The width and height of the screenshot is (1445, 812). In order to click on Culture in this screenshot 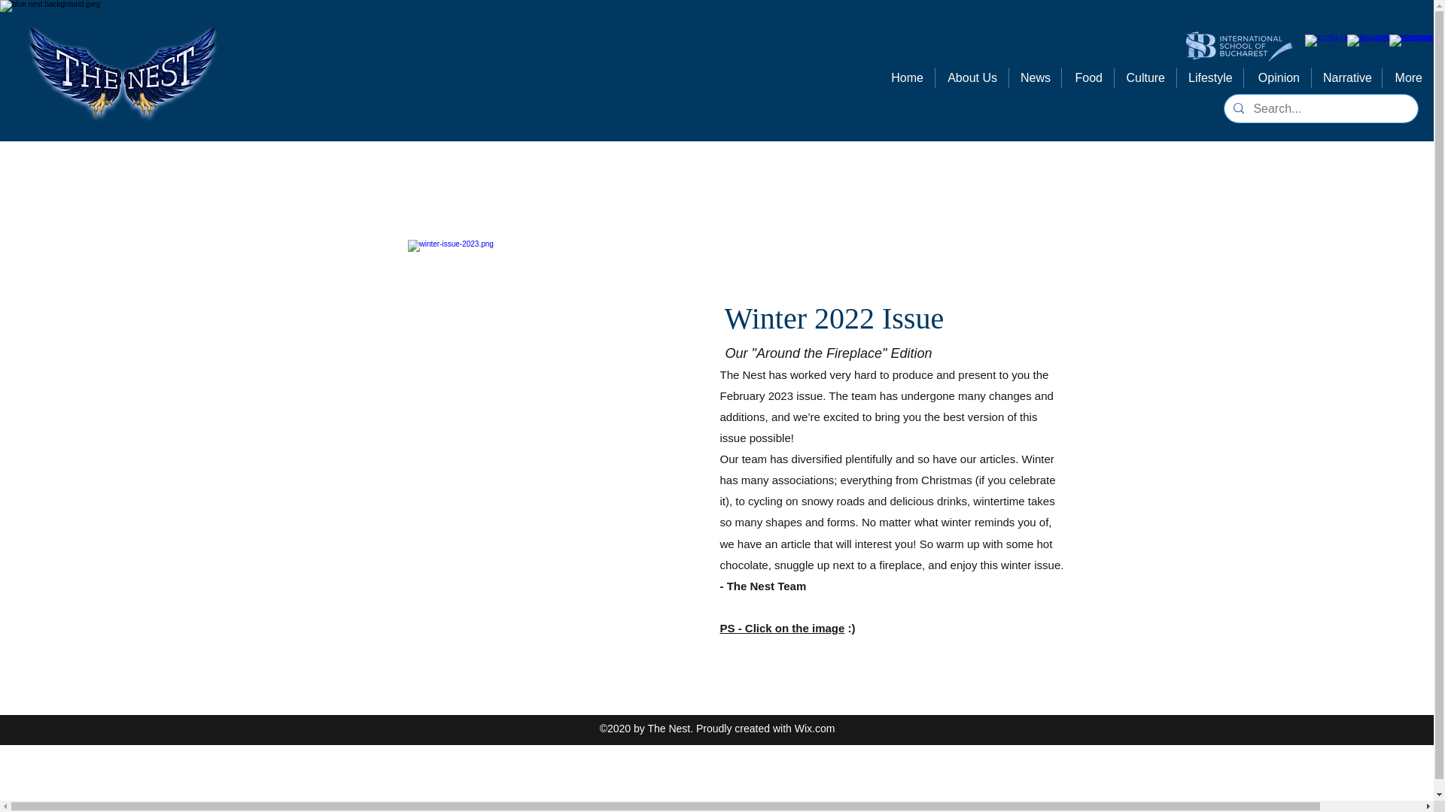, I will do `click(1145, 77)`.